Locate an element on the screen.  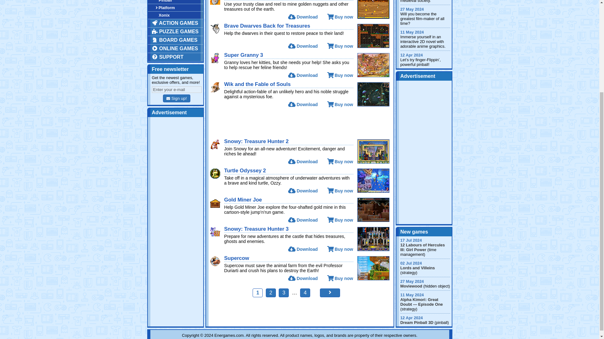
ONLINE GAMES is located at coordinates (176, 48).